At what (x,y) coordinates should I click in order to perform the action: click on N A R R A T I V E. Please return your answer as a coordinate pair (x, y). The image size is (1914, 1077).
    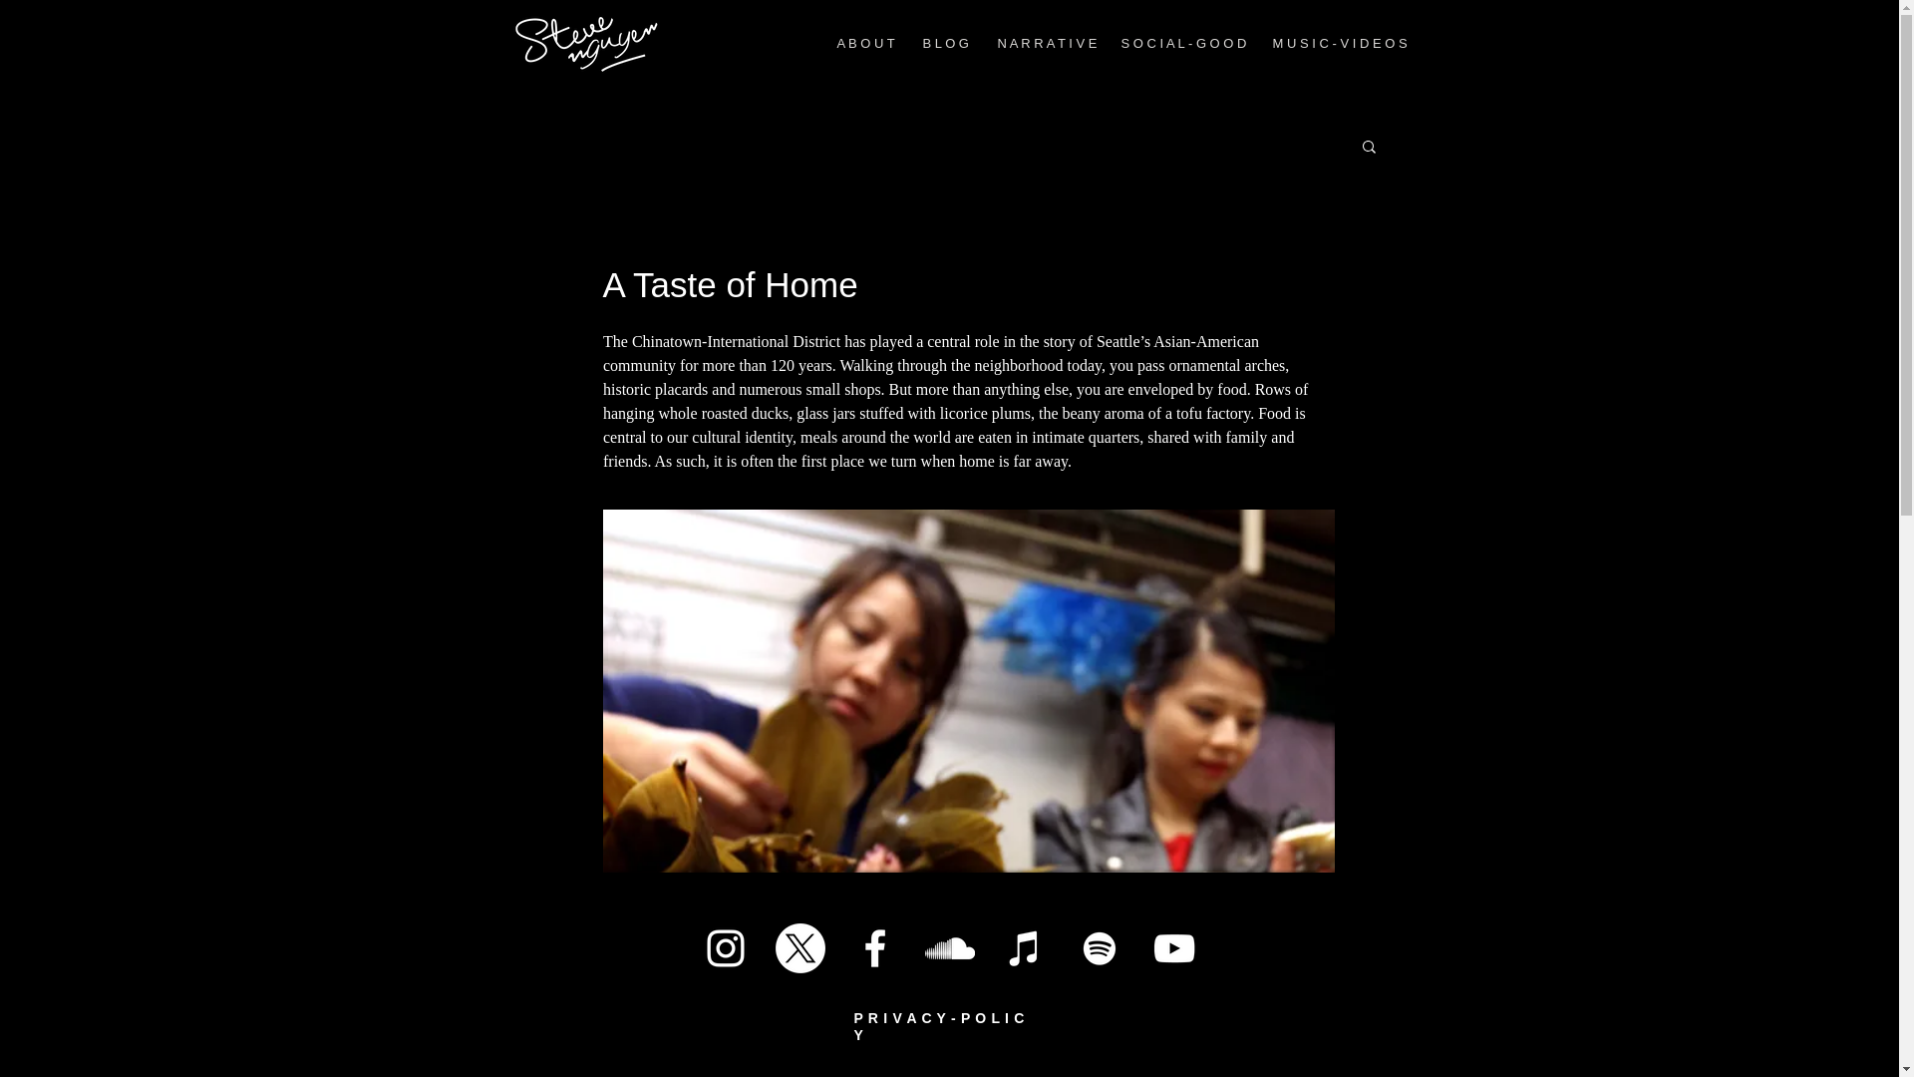
    Looking at the image, I should click on (1045, 44).